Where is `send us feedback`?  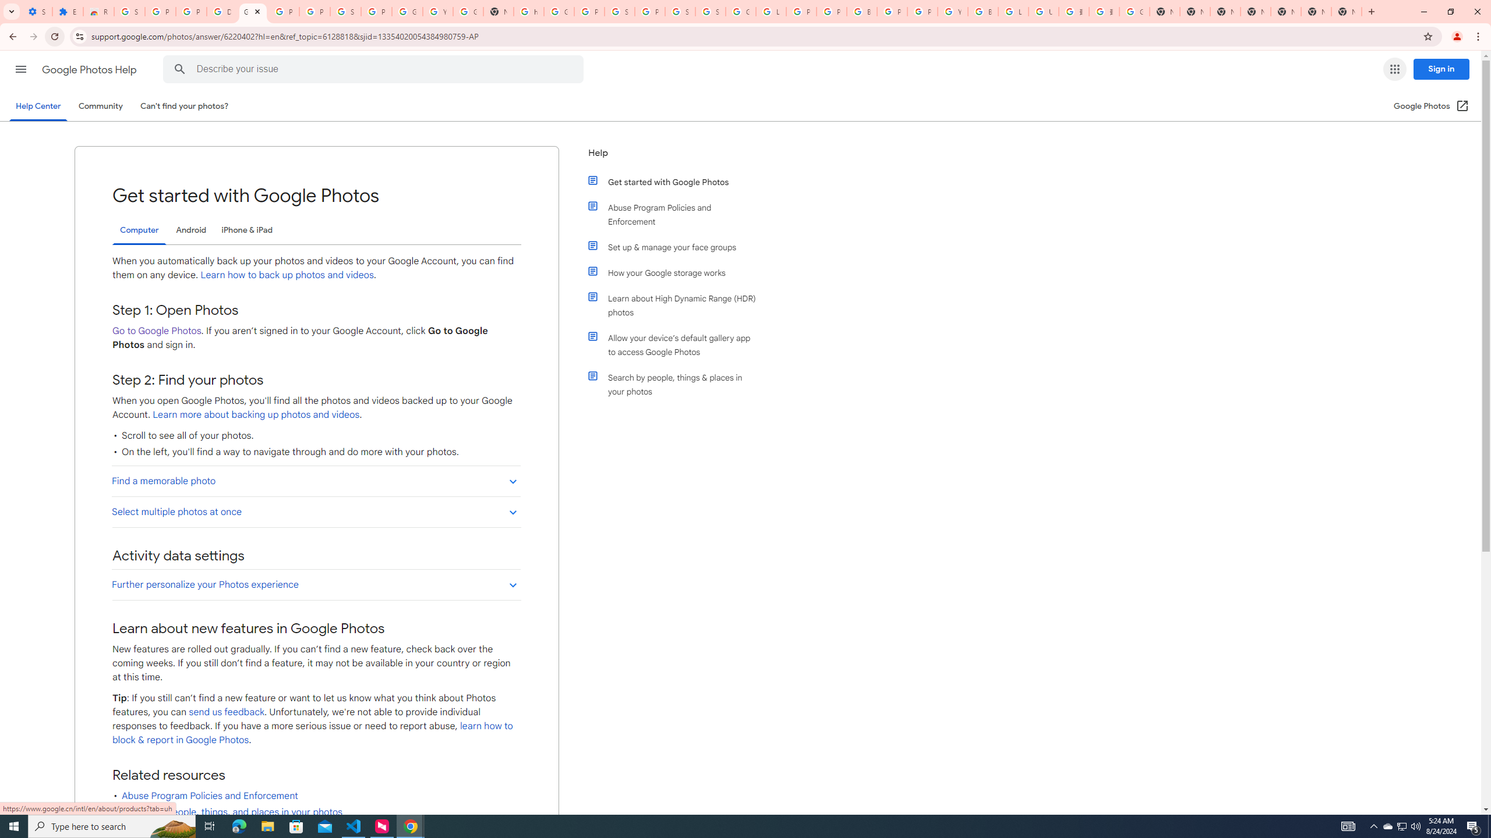
send us feedback is located at coordinates (227, 712).